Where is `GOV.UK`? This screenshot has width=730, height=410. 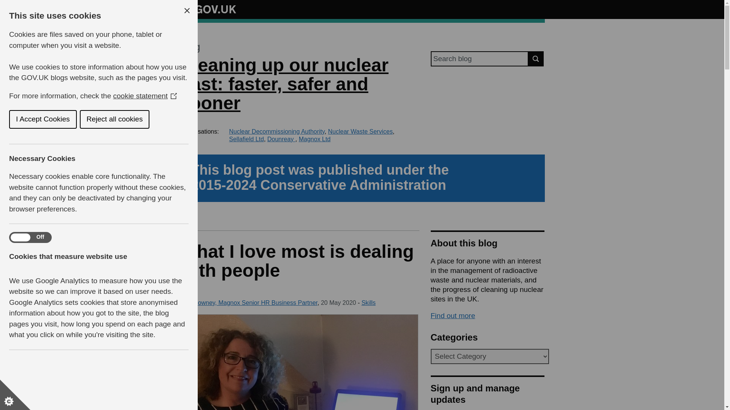
GOV.UK is located at coordinates (208, 9).